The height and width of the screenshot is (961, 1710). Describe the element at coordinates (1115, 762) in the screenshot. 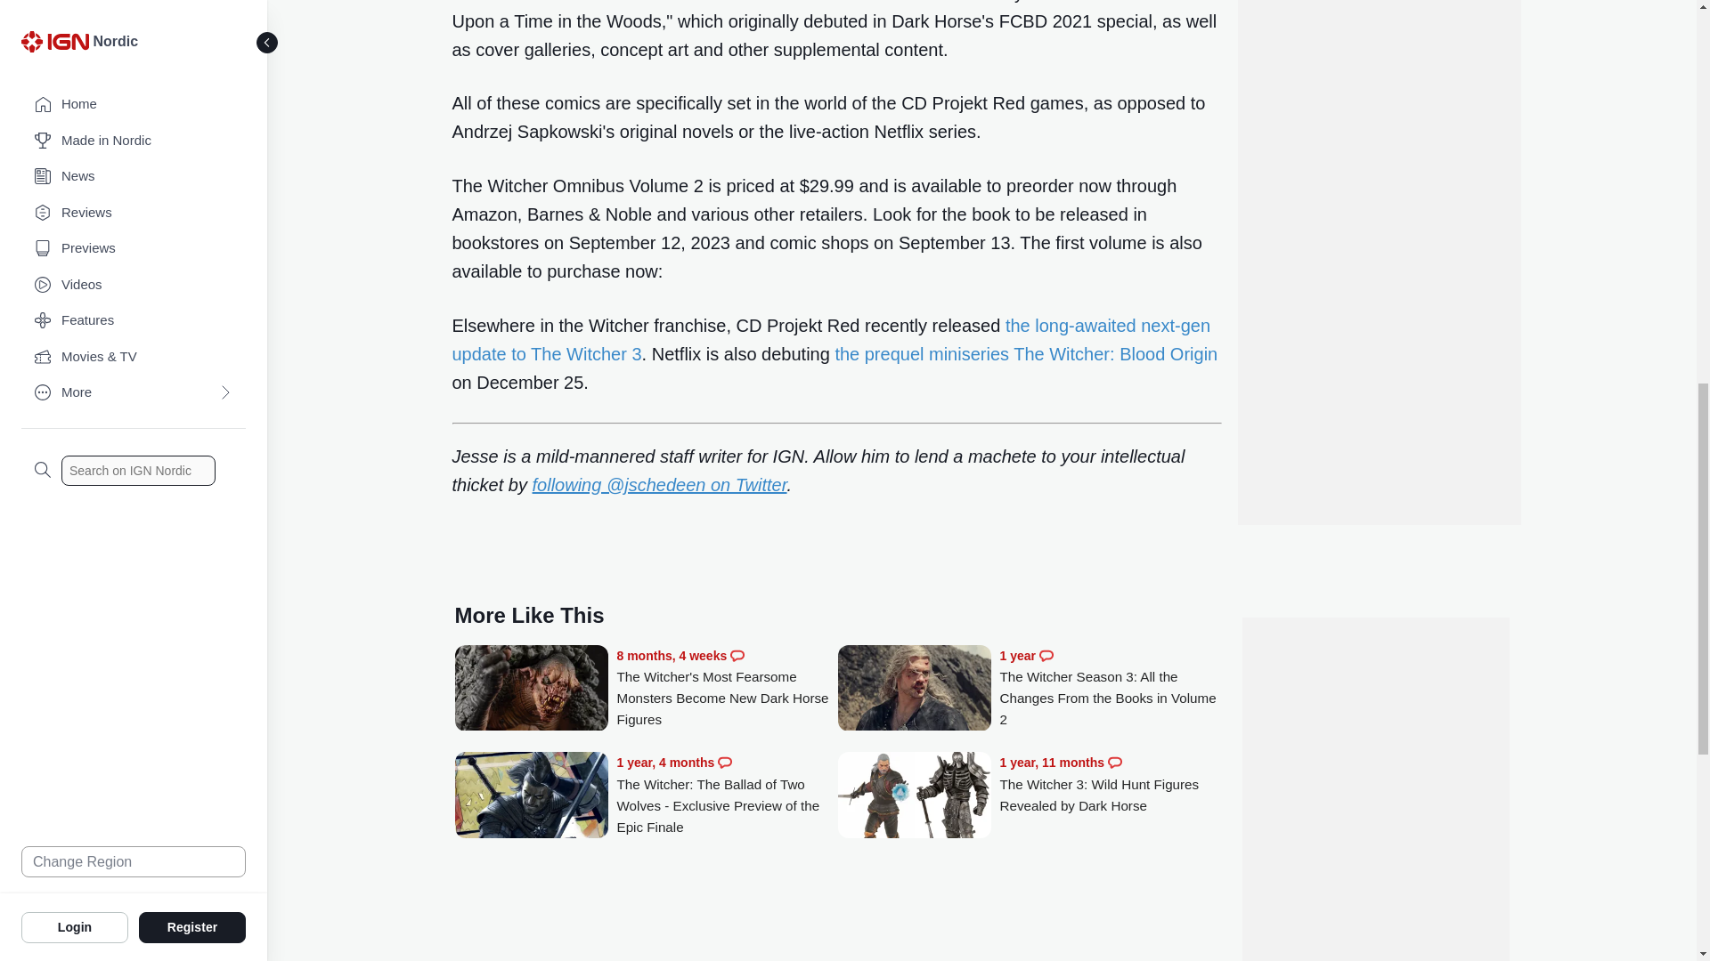

I see `Comments` at that location.